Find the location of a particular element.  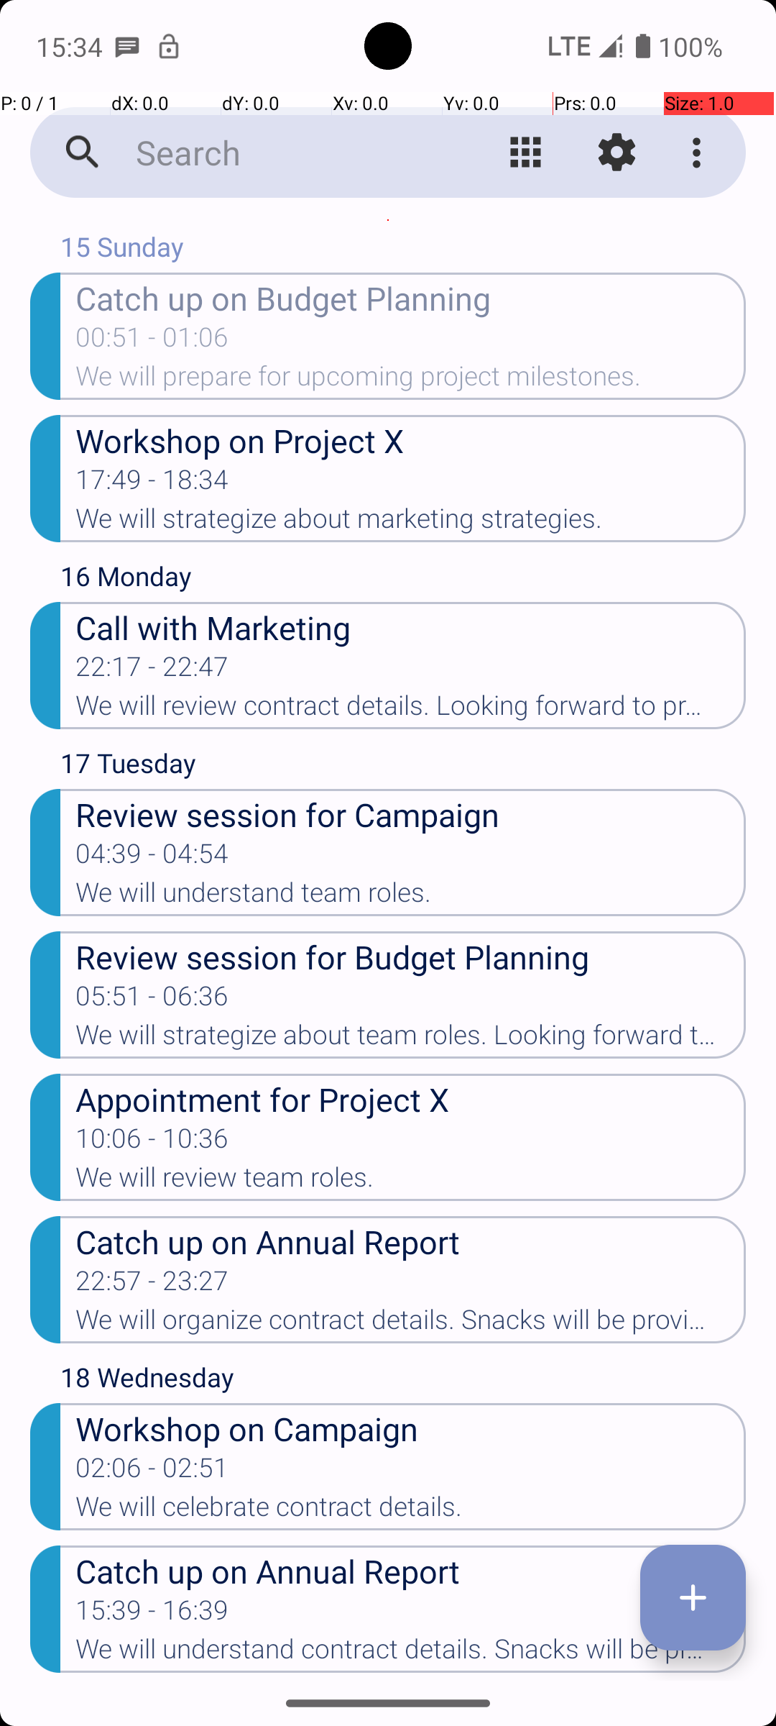

We will organize contract details. Snacks will be provided. is located at coordinates (411, 1324).